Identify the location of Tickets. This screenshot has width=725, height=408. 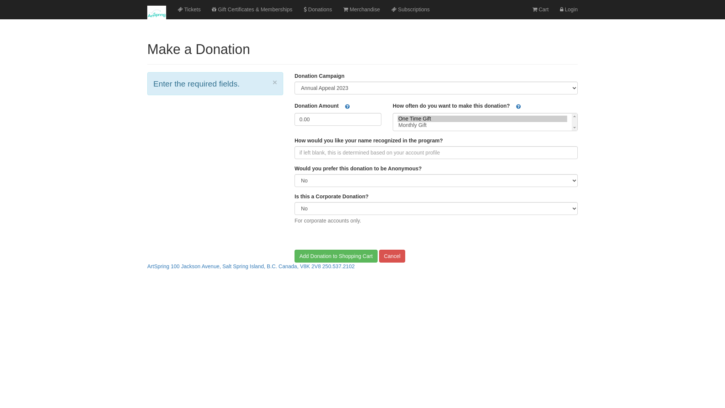
(189, 9).